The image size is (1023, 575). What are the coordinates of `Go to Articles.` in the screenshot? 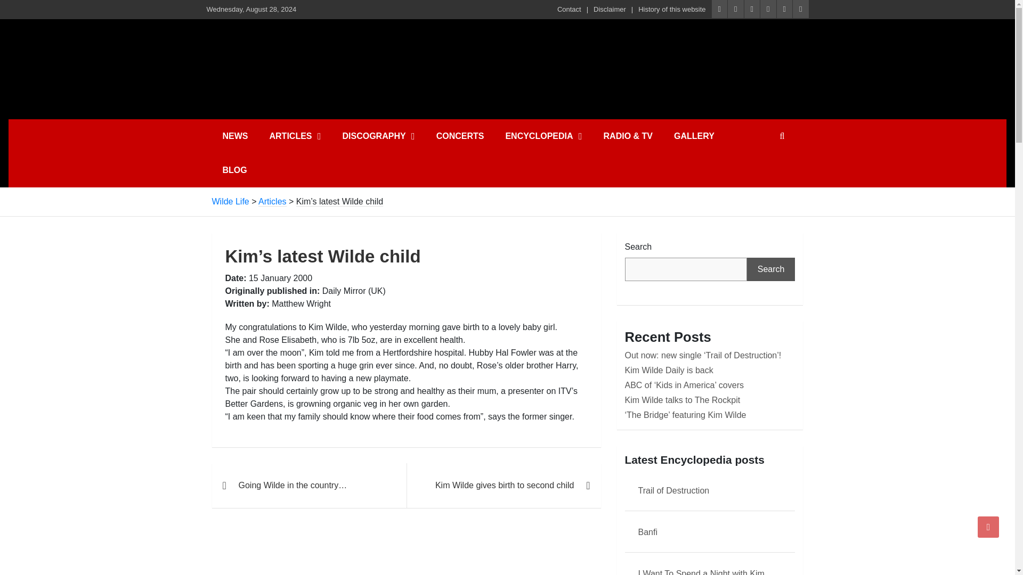 It's located at (272, 201).